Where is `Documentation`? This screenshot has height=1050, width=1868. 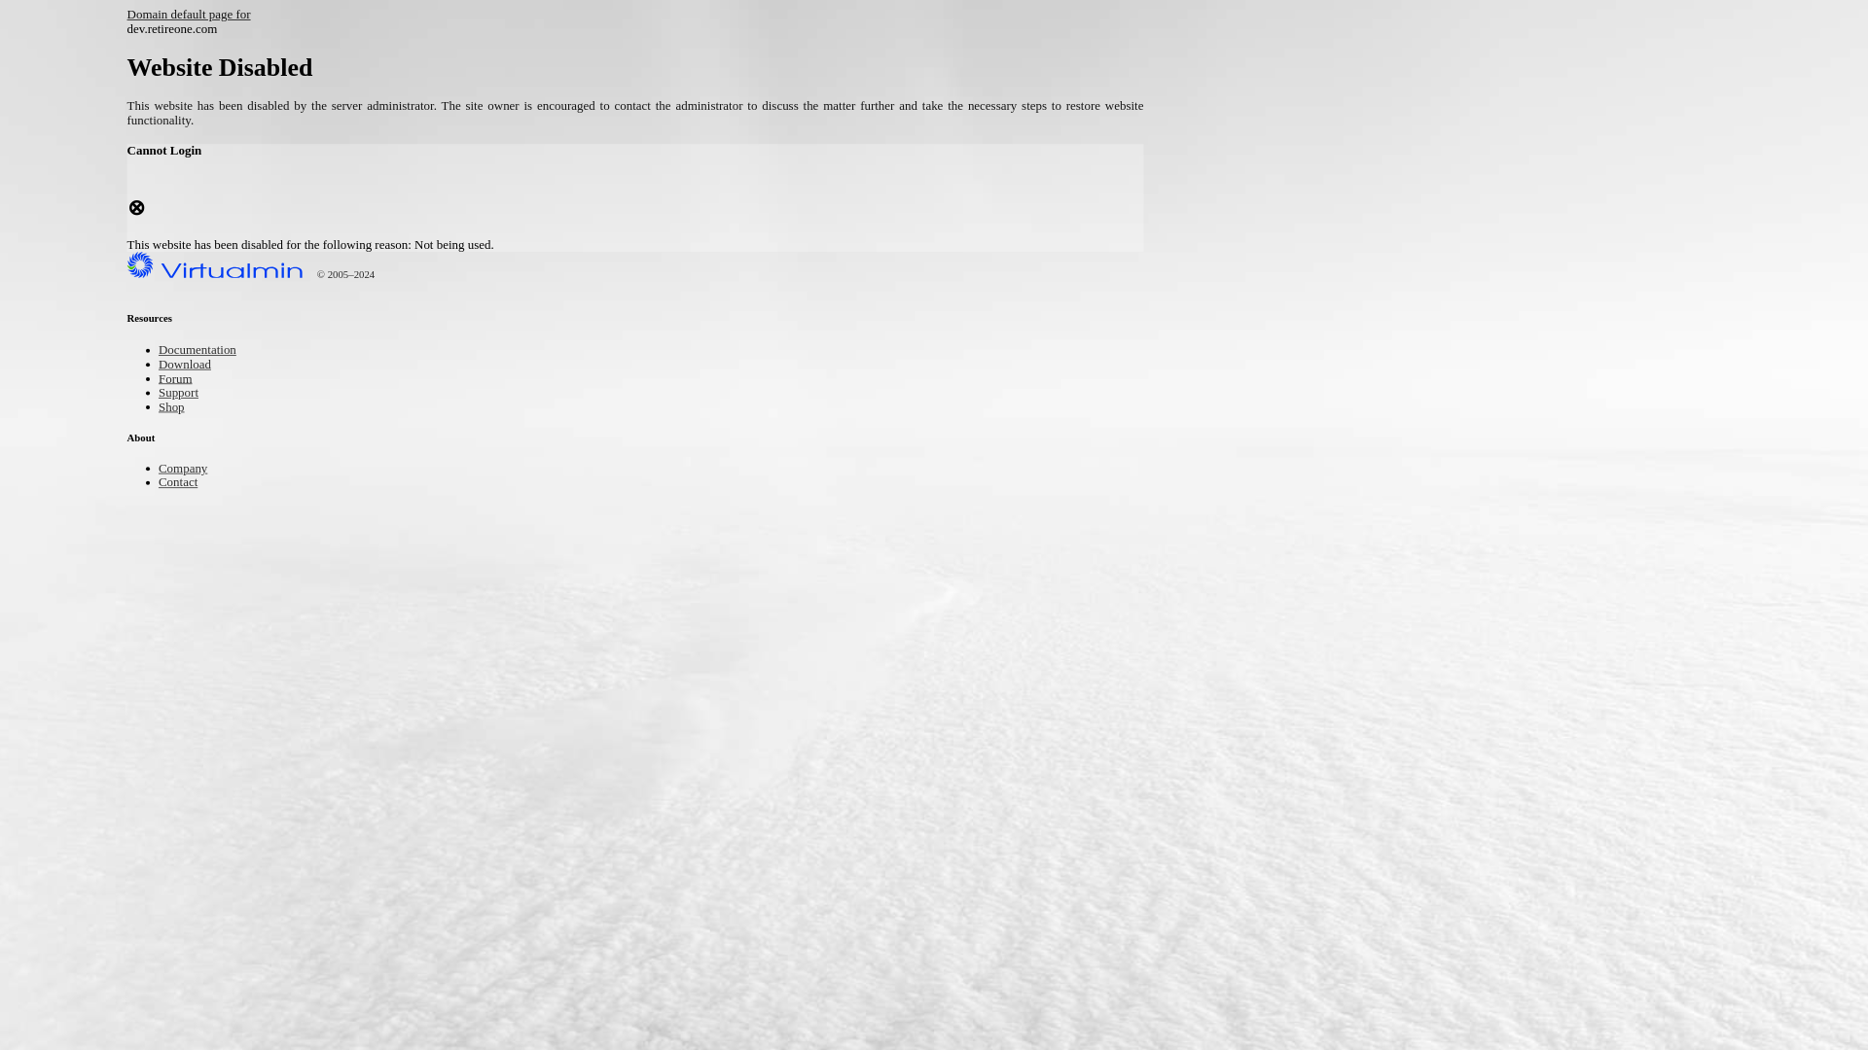 Documentation is located at coordinates (206, 352).